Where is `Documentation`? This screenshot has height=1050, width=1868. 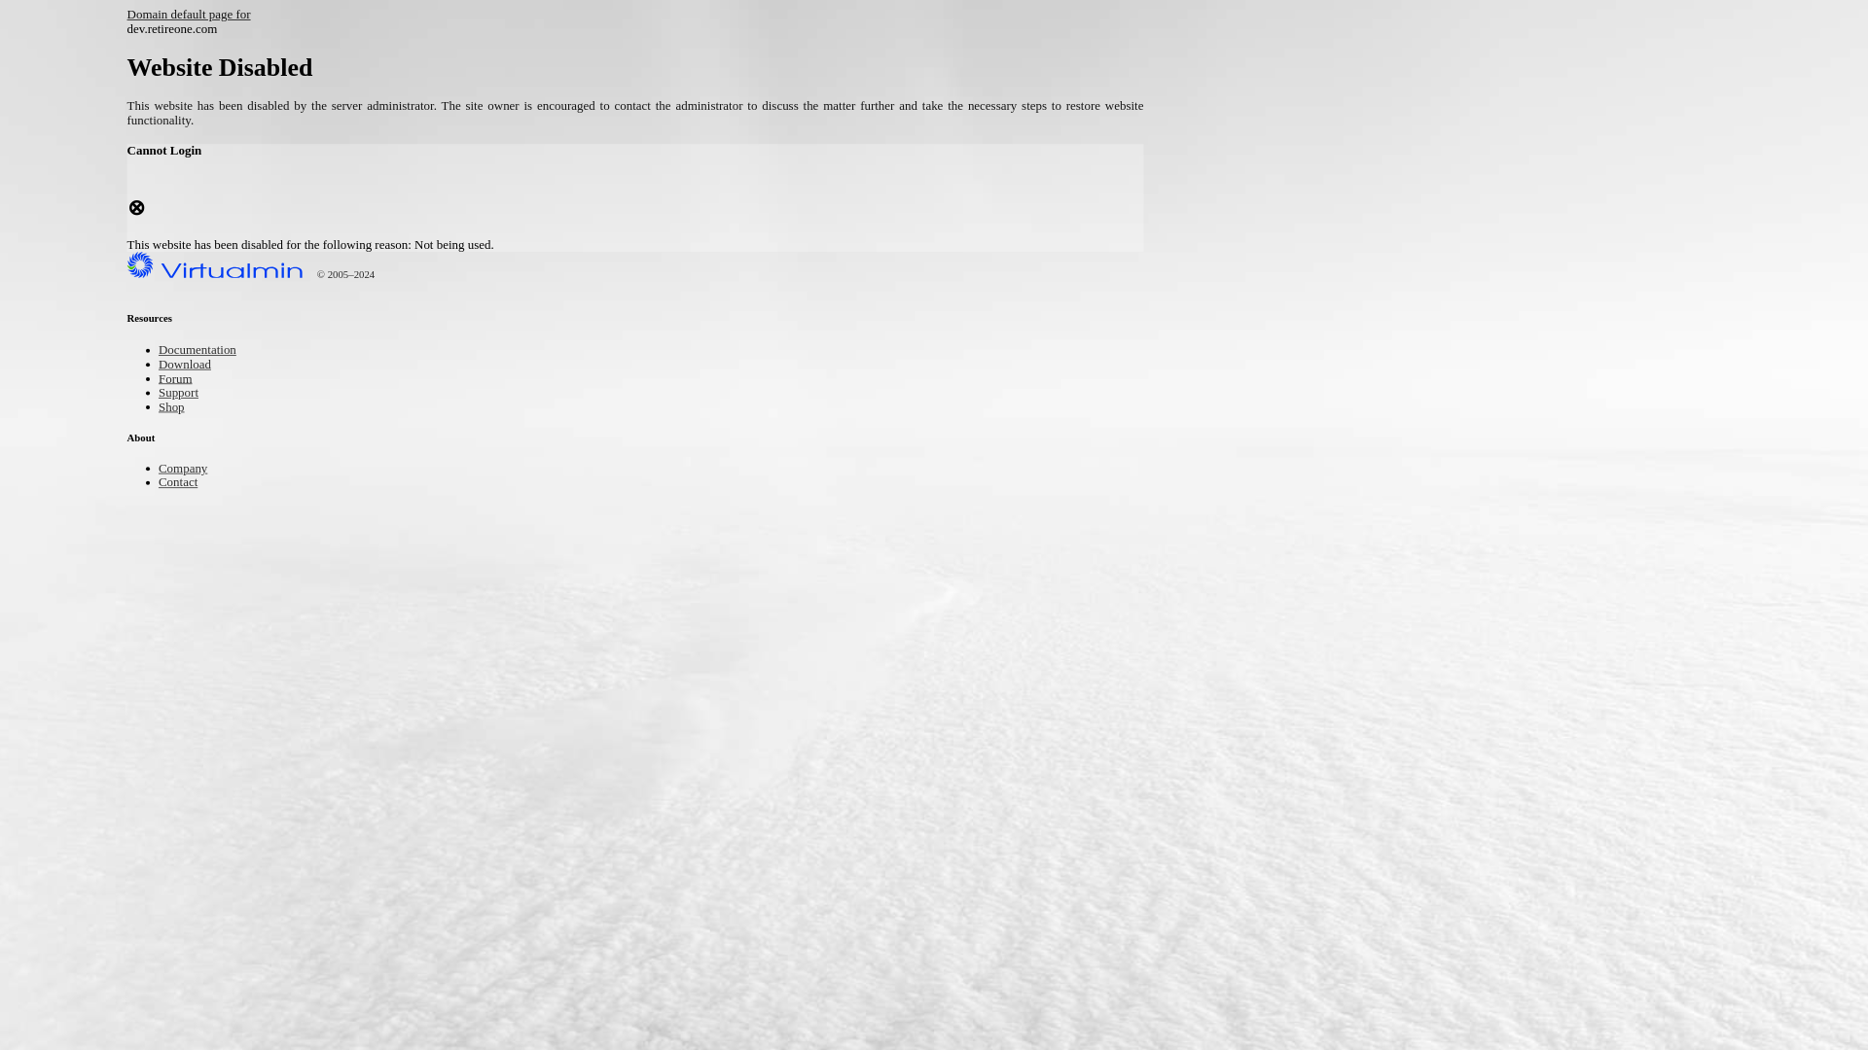 Documentation is located at coordinates (206, 352).